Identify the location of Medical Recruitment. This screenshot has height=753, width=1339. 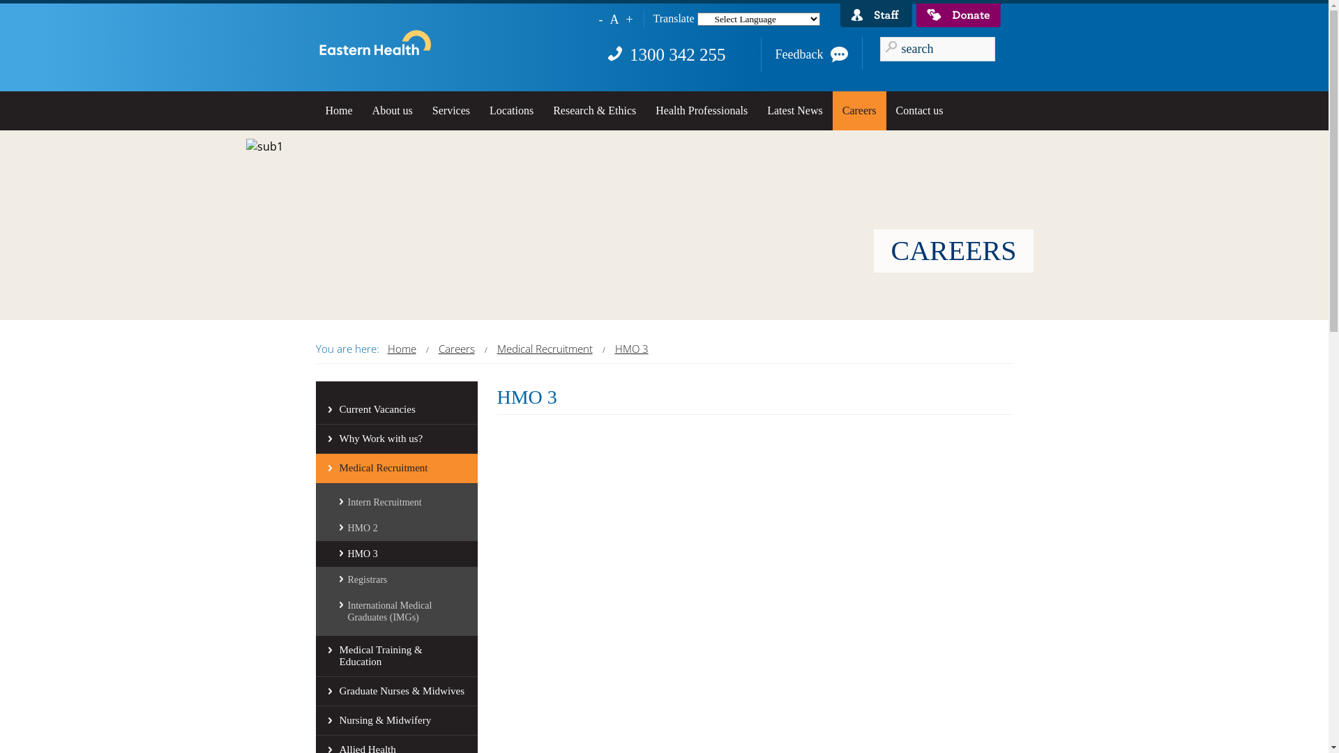
(544, 349).